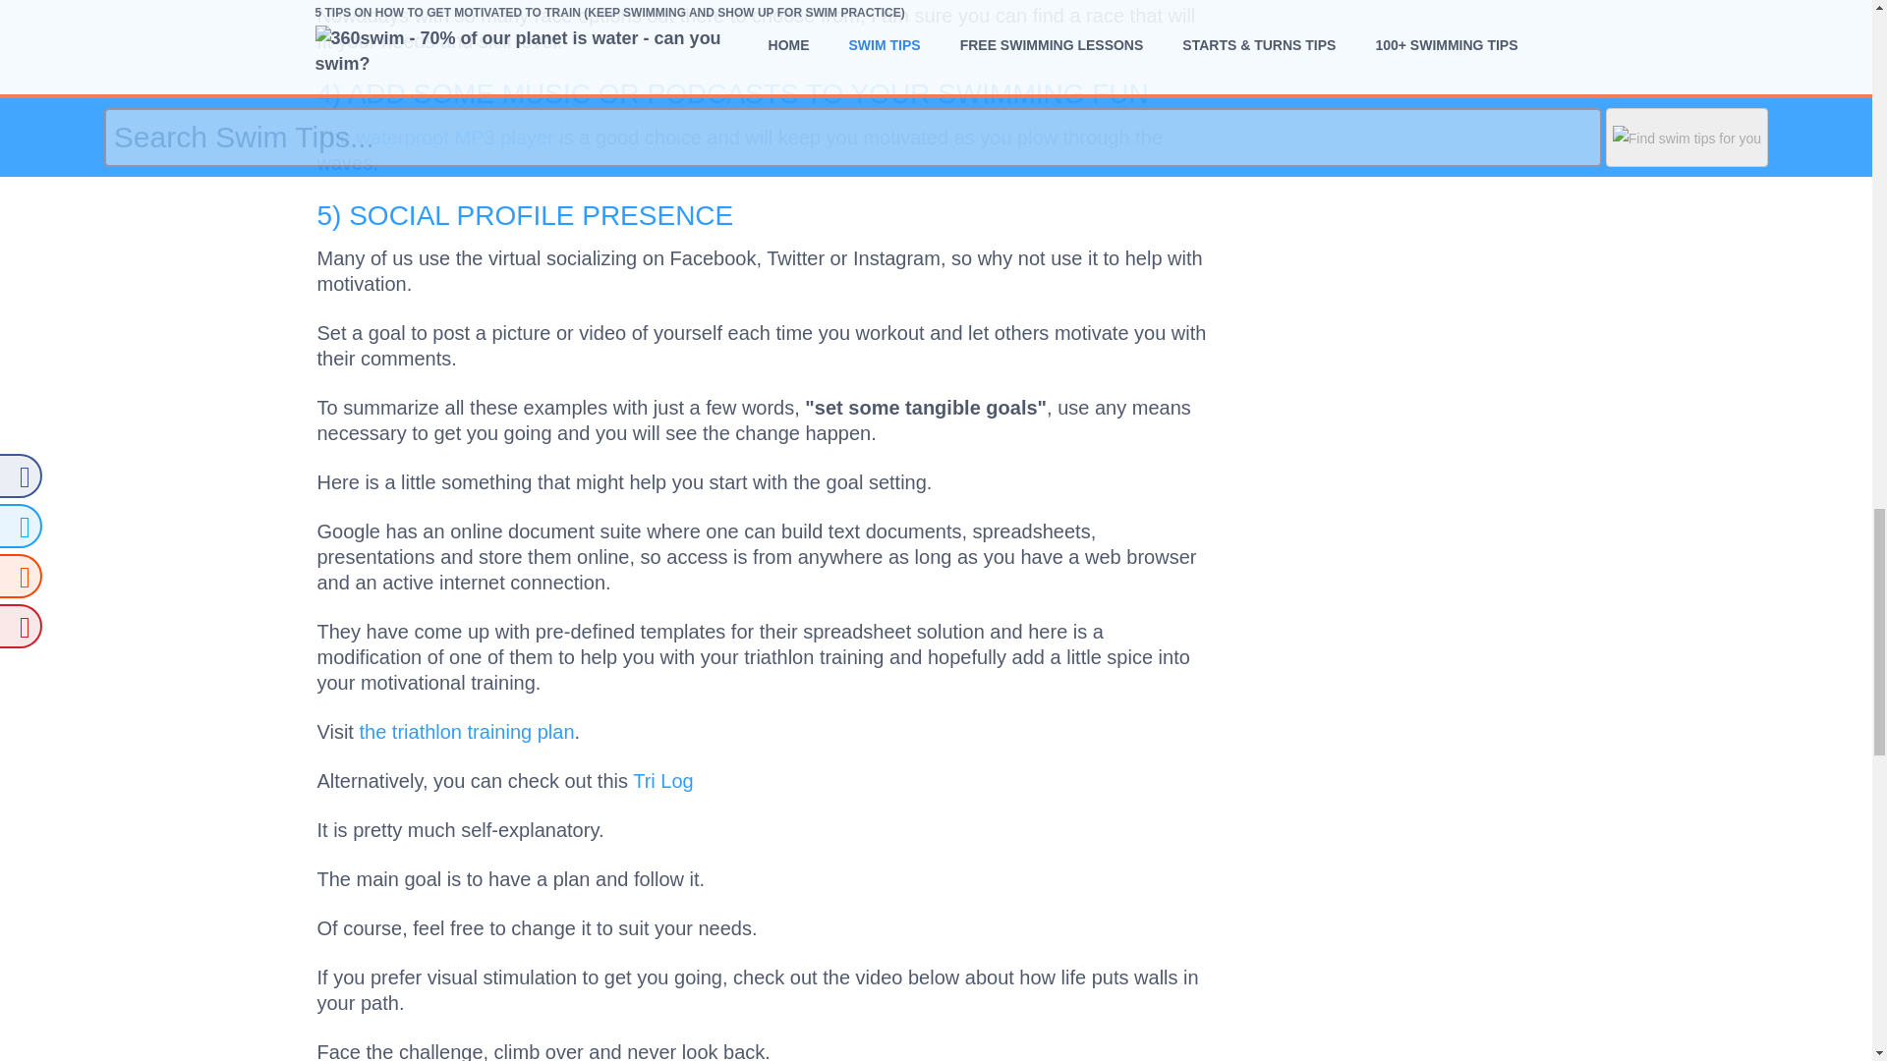 This screenshot has width=1887, height=1061. Describe the element at coordinates (662, 780) in the screenshot. I see `Tri Log` at that location.